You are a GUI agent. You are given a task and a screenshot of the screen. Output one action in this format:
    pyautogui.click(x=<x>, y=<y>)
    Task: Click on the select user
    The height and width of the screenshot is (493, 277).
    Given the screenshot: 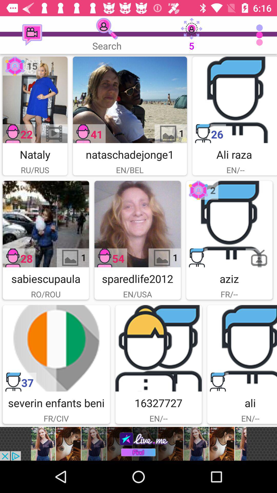 What is the action you would take?
    pyautogui.click(x=242, y=348)
    